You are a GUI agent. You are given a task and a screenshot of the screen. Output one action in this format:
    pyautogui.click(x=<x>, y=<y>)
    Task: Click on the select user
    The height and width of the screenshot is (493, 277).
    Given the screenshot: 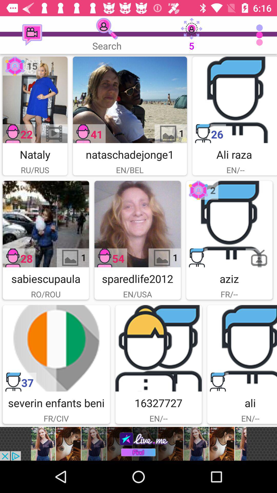 What is the action you would take?
    pyautogui.click(x=242, y=348)
    